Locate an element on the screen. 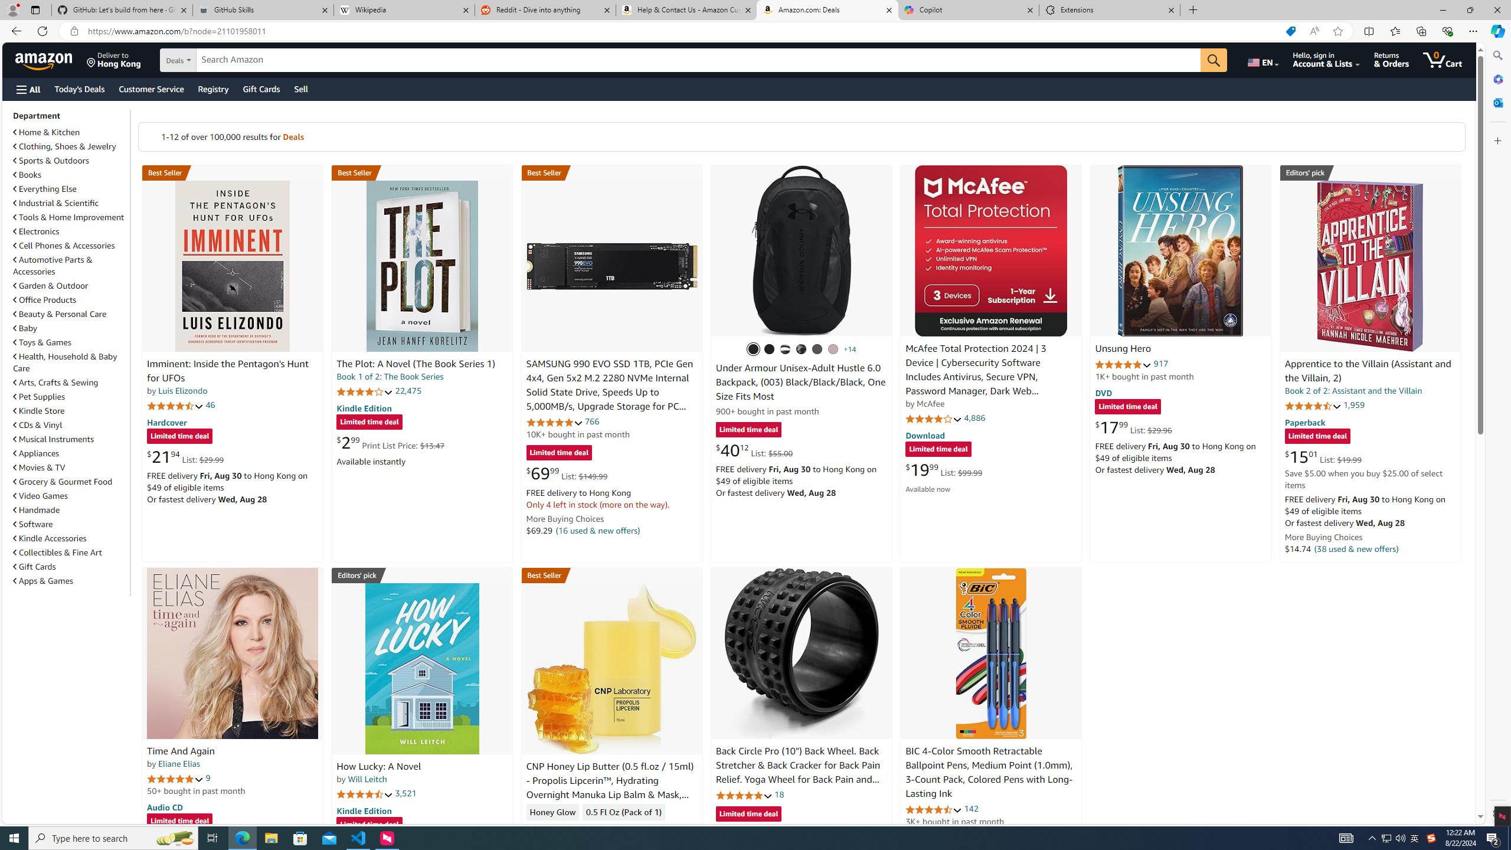 Image resolution: width=1511 pixels, height=850 pixels. Kindle Accessories is located at coordinates (50, 538).